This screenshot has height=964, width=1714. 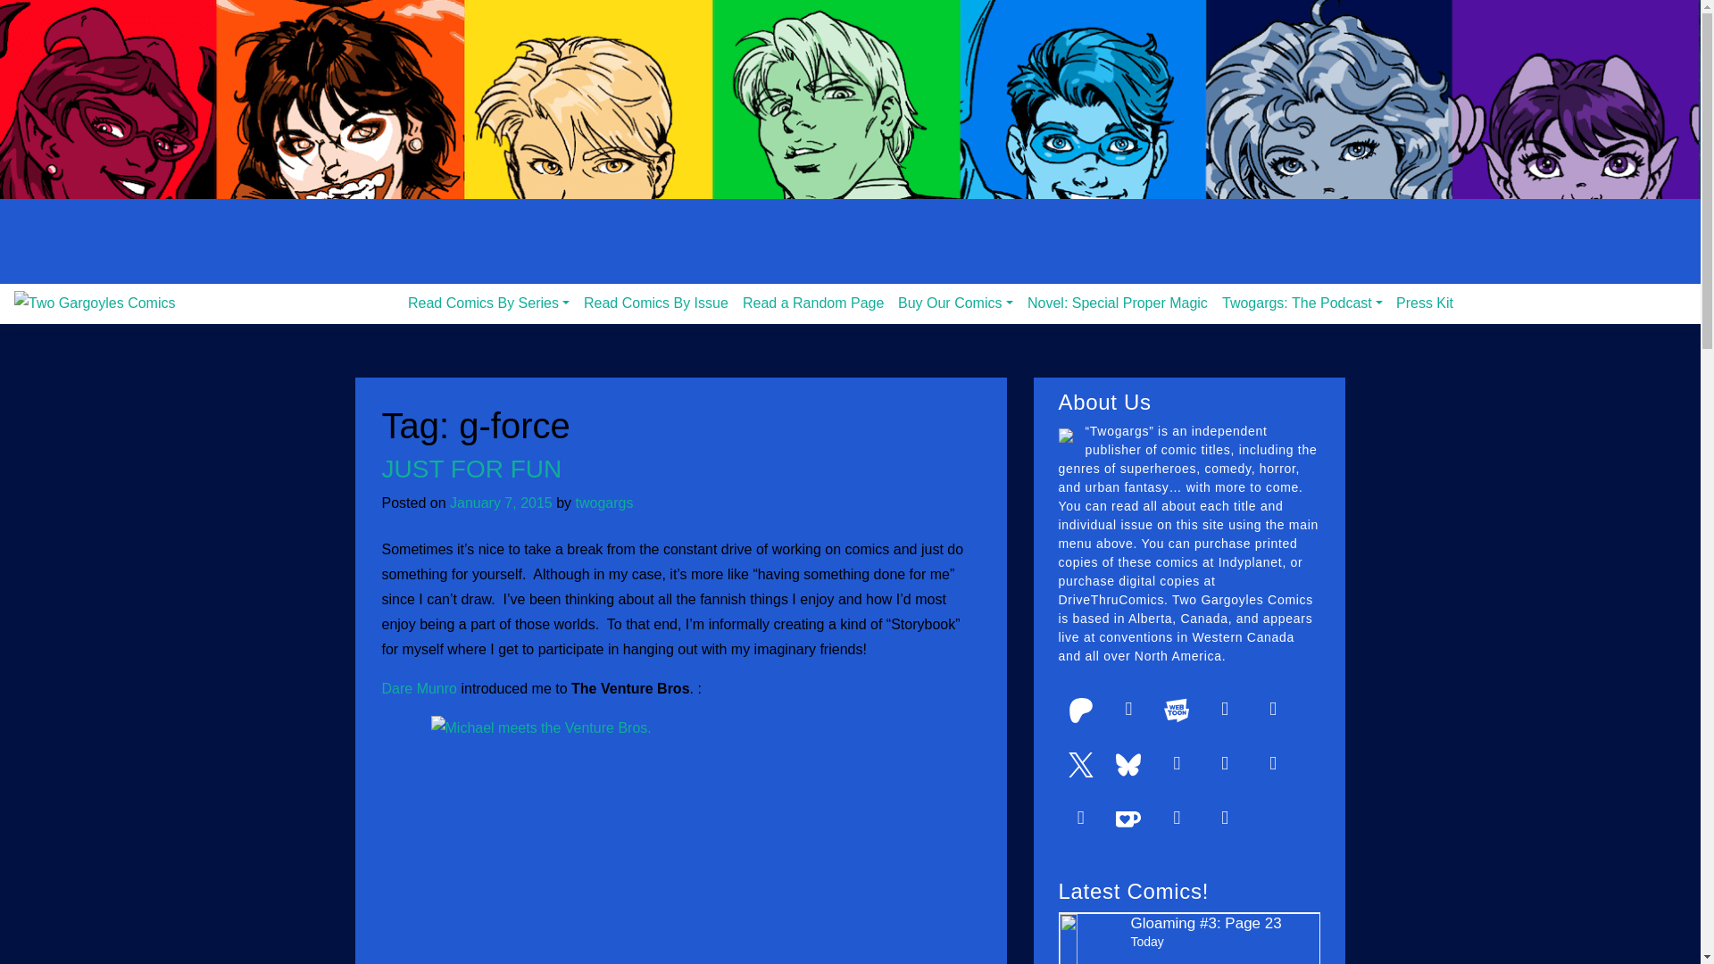 I want to click on Twogargs: The Podcast, so click(x=1302, y=303).